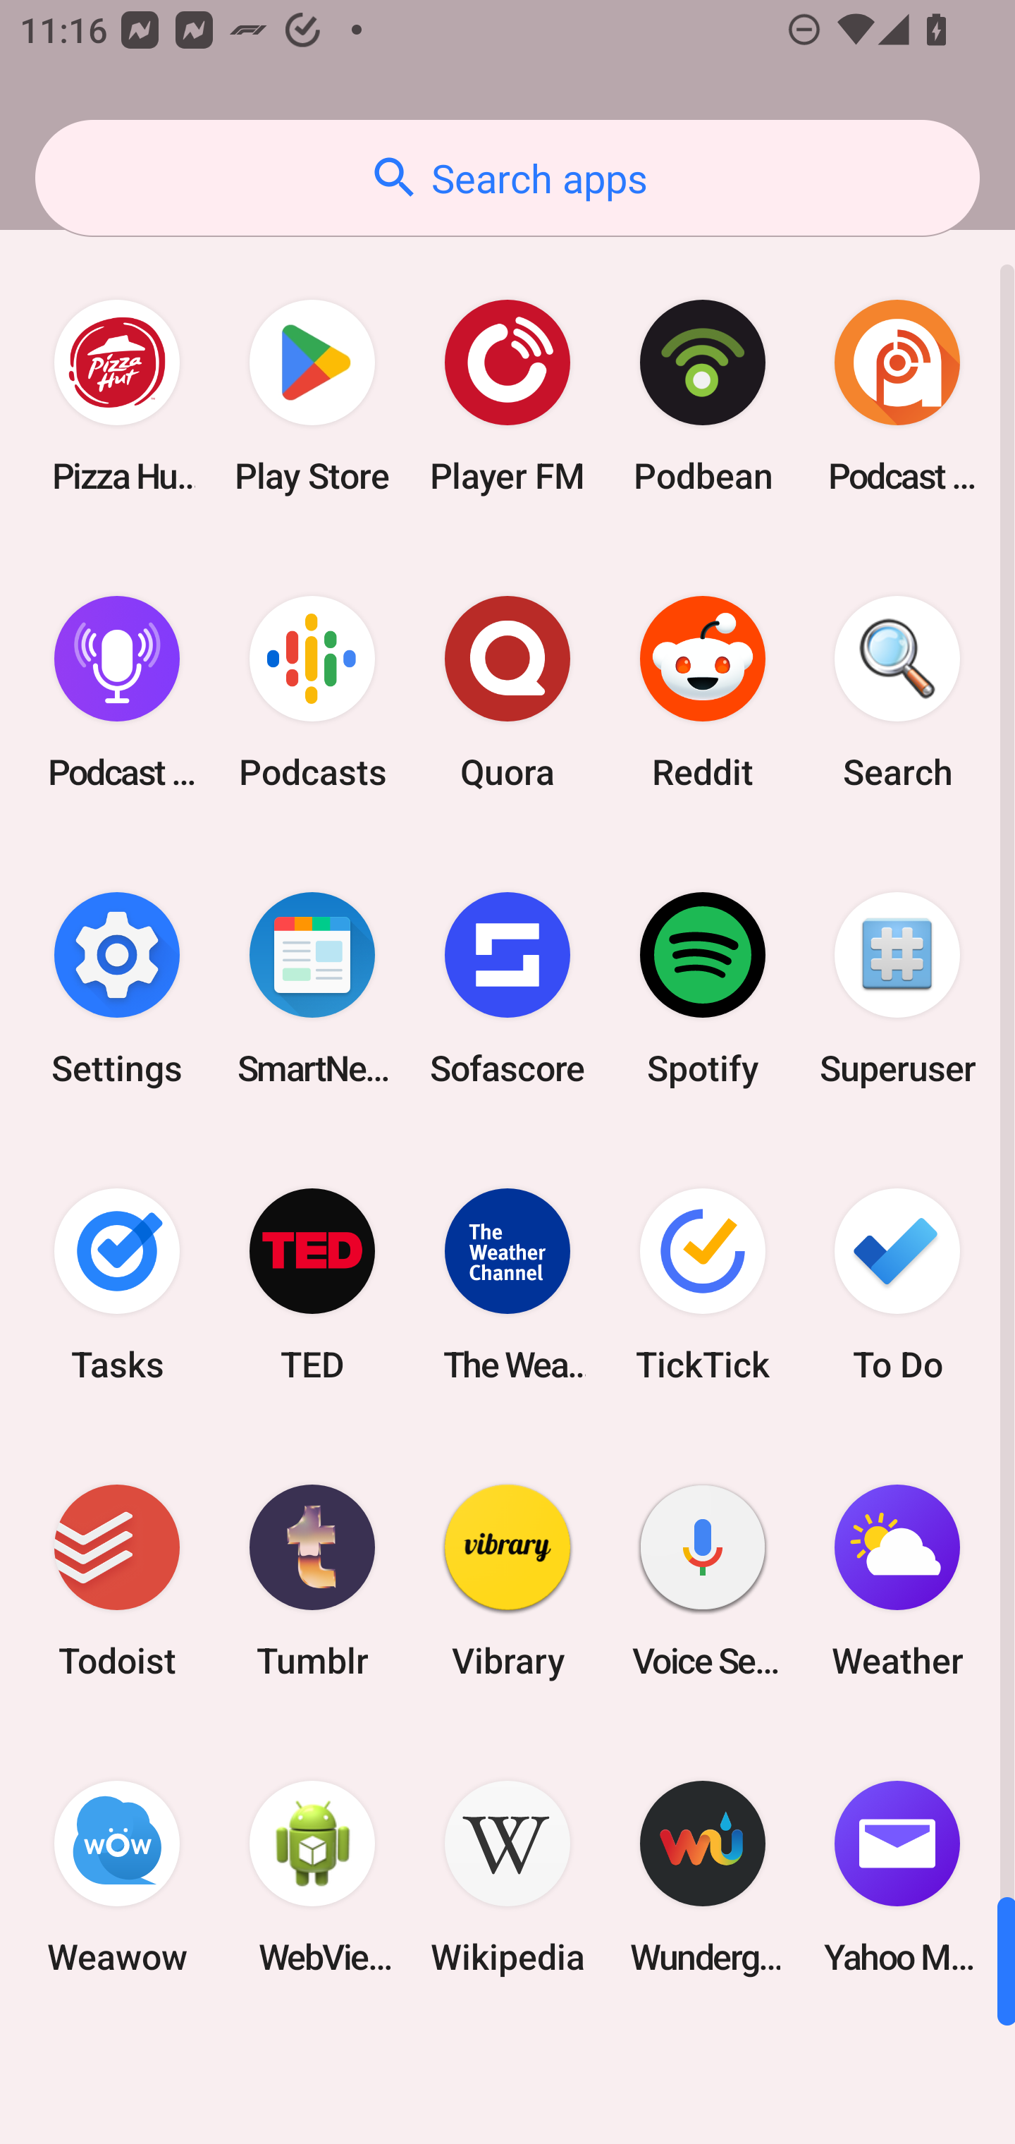 The image size is (1015, 2144). Describe the element at coordinates (897, 1284) in the screenshot. I see `To Do` at that location.